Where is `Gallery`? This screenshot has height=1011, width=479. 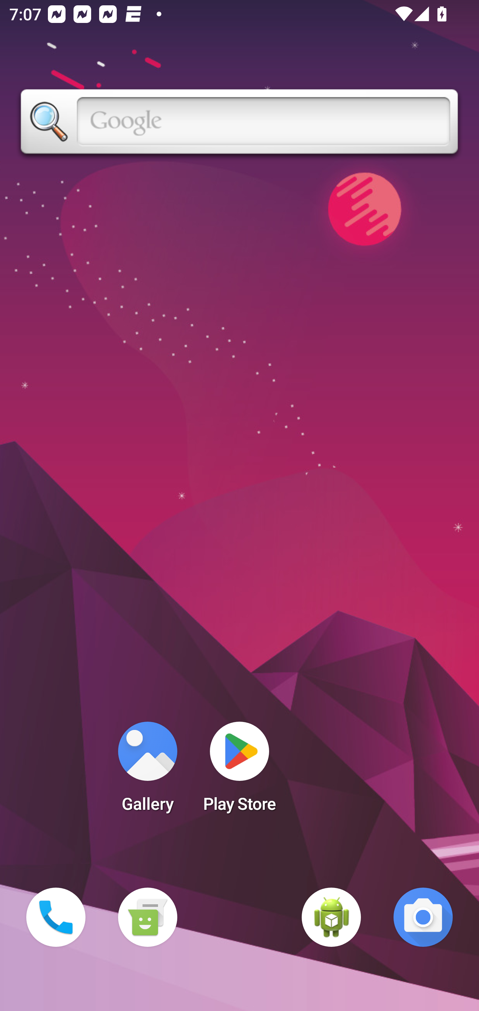
Gallery is located at coordinates (147, 771).